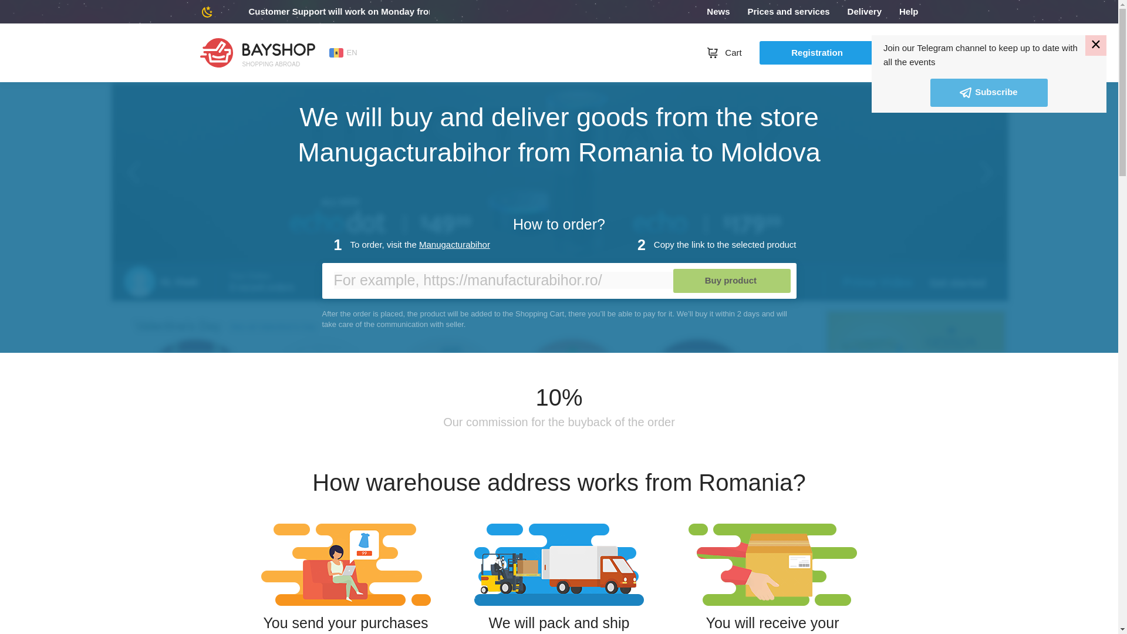 The image size is (1127, 634). What do you see at coordinates (717, 12) in the screenshot?
I see `News` at bounding box center [717, 12].